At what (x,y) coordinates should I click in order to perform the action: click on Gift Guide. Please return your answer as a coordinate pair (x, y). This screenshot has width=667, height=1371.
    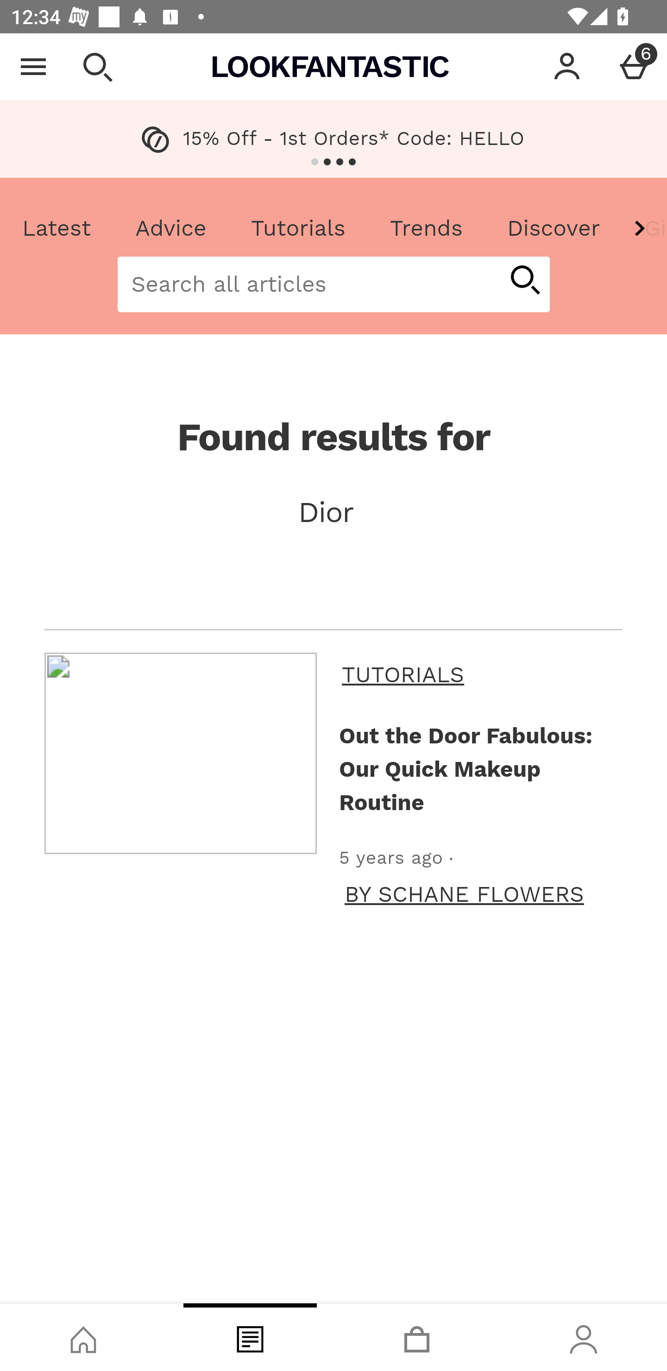
    Looking at the image, I should click on (644, 229).